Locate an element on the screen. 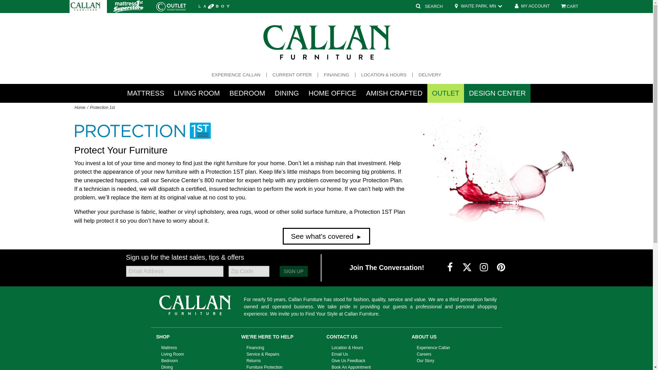 The width and height of the screenshot is (658, 370). CART is located at coordinates (569, 6).